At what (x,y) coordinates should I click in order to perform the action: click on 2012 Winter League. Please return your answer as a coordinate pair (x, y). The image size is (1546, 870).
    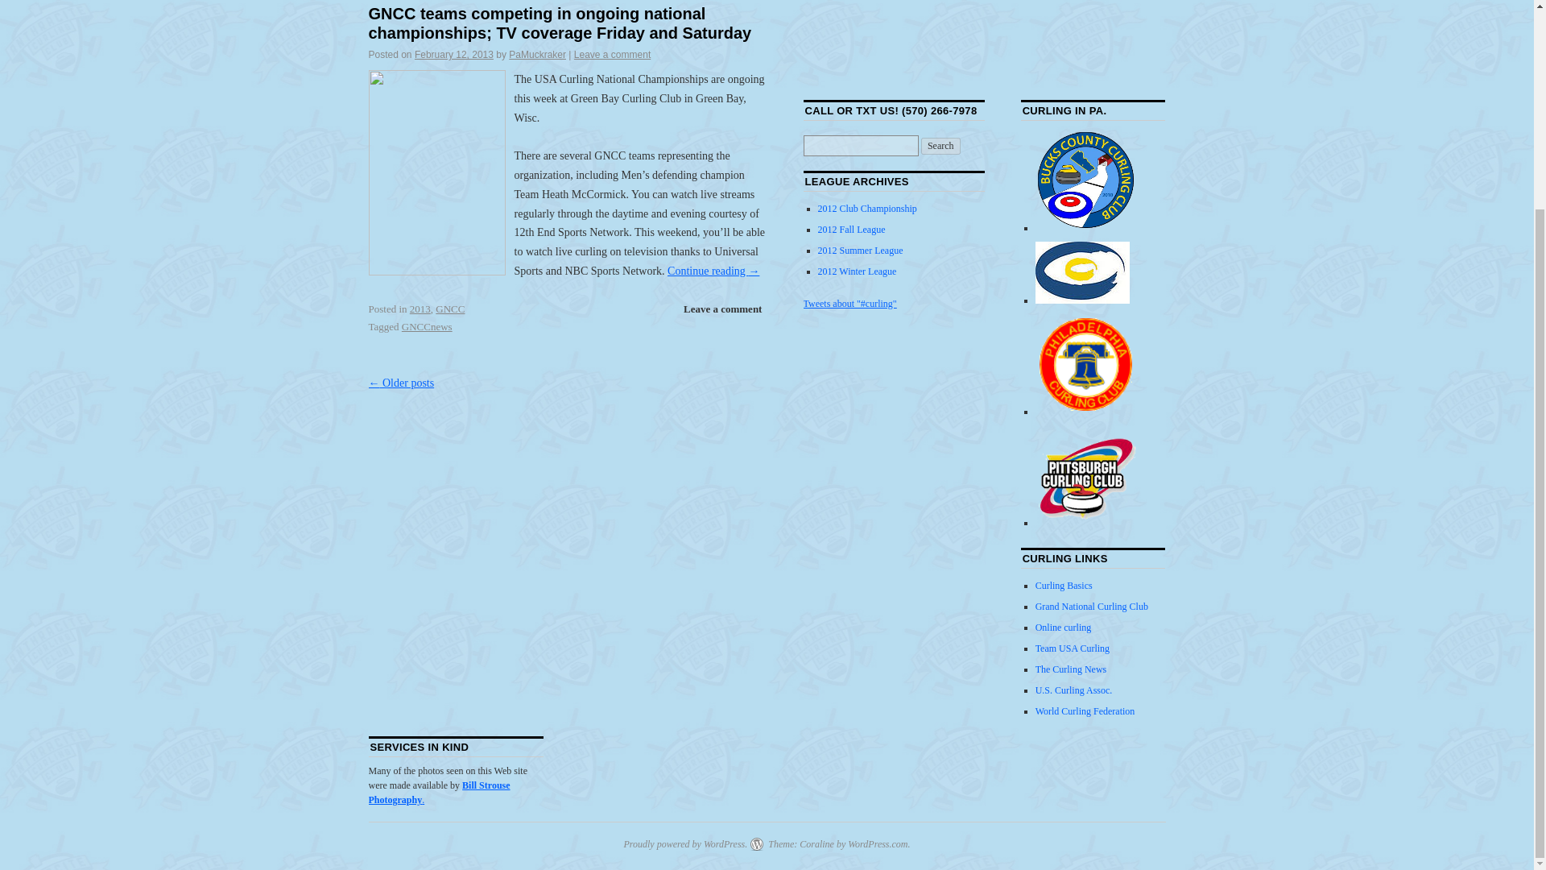
    Looking at the image, I should click on (857, 271).